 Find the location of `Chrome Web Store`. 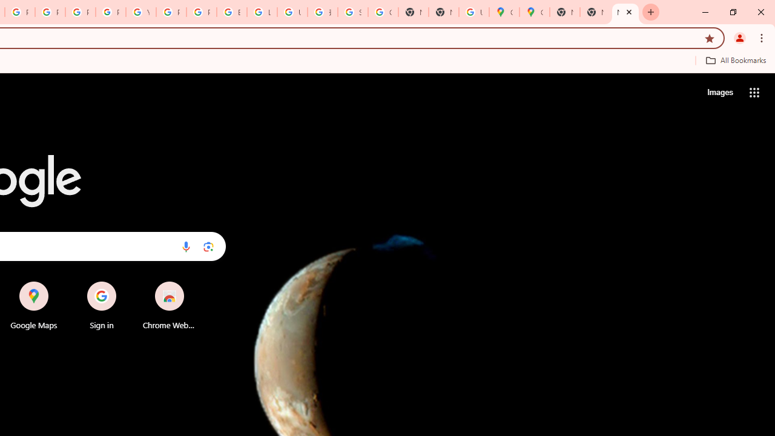

Chrome Web Store is located at coordinates (170, 305).